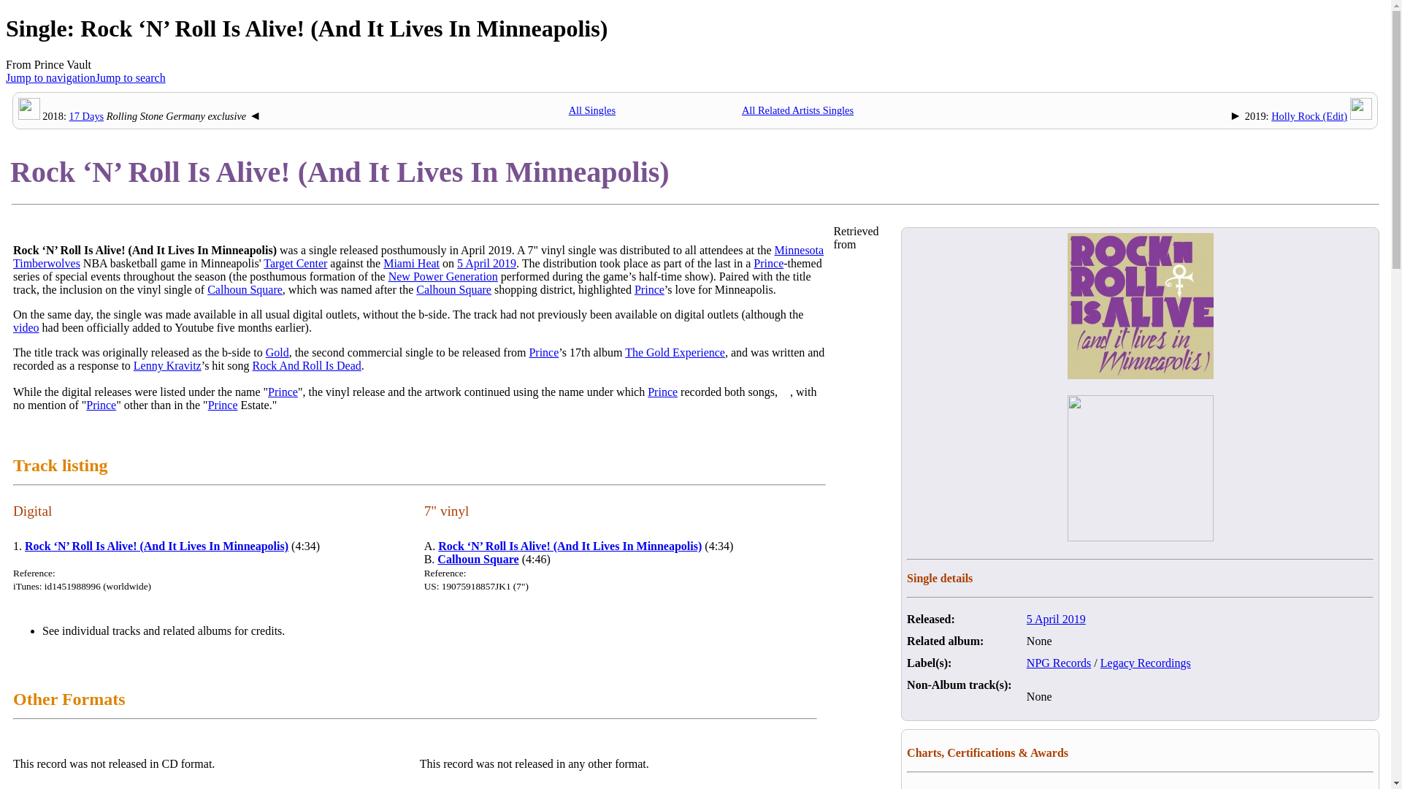 The height and width of the screenshot is (789, 1402). What do you see at coordinates (306, 365) in the screenshot?
I see `Rock And Roll Is Dead` at bounding box center [306, 365].